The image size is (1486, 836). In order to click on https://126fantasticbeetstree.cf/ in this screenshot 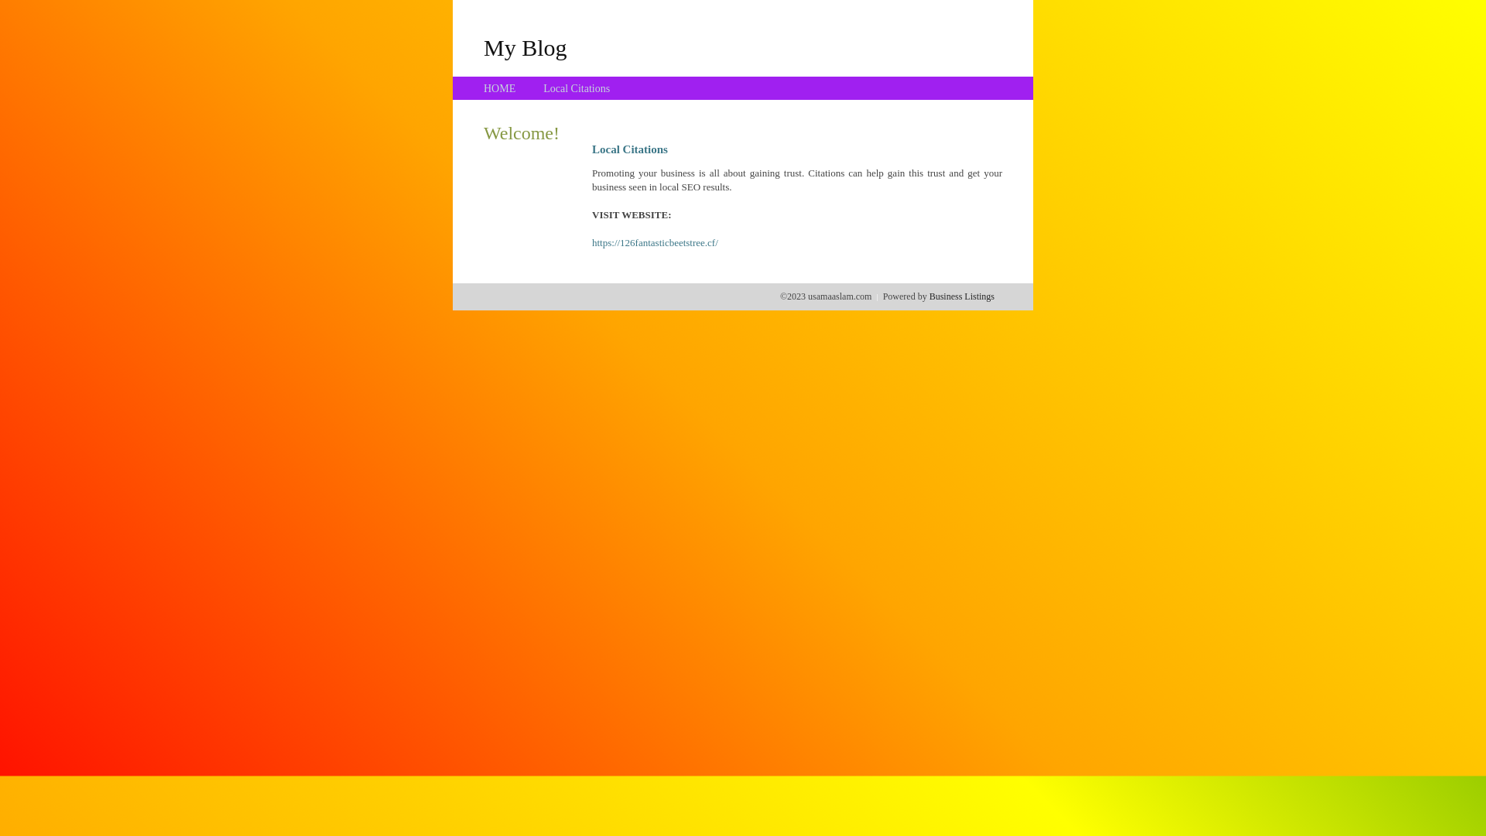, I will do `click(655, 243)`.